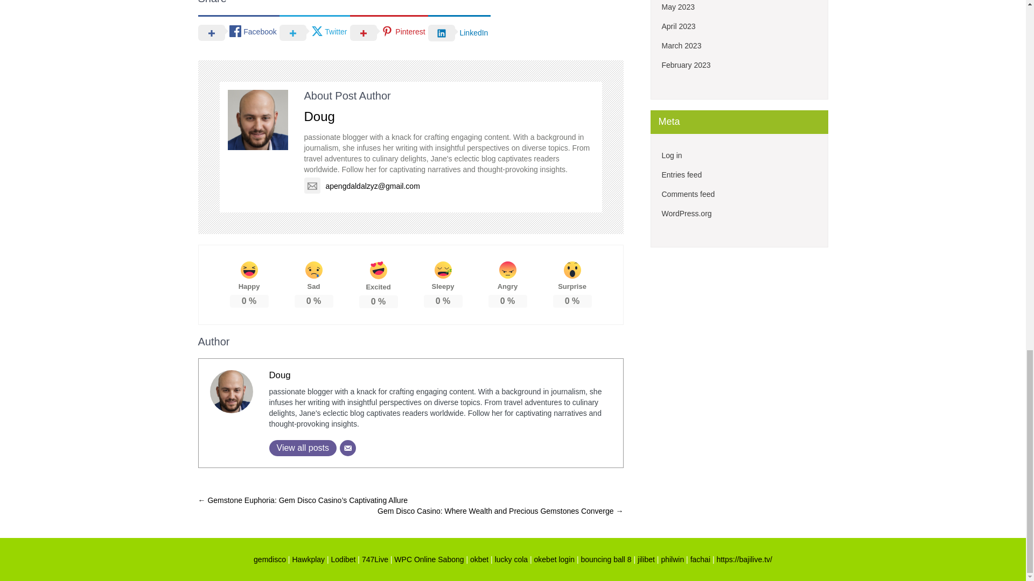 This screenshot has height=581, width=1034. Describe the element at coordinates (303, 448) in the screenshot. I see `View all posts` at that location.